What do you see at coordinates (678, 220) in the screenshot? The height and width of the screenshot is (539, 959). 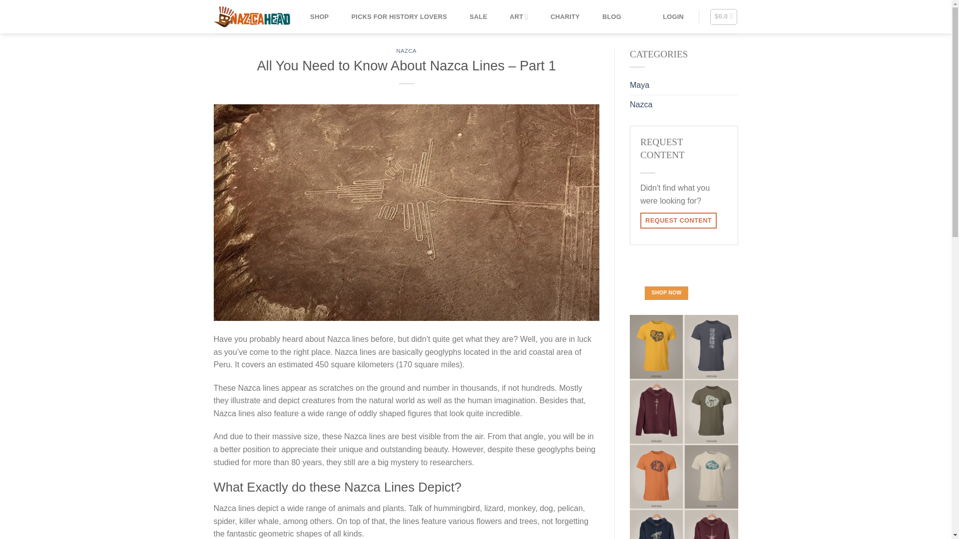 I see `REQUEST CONTENT` at bounding box center [678, 220].